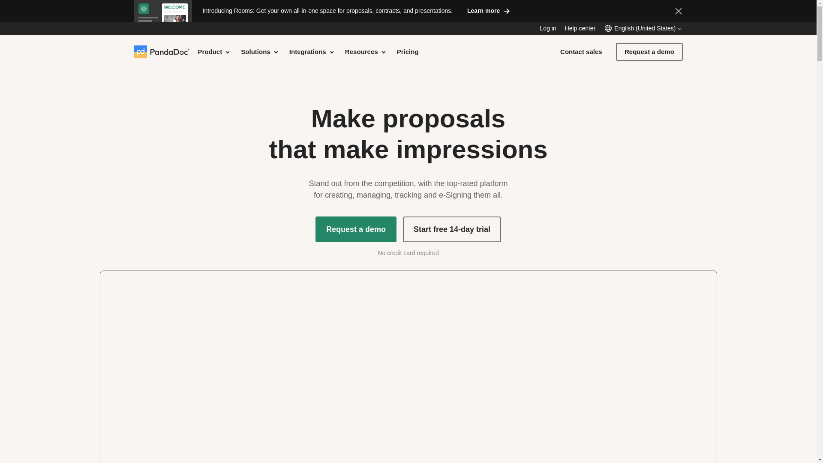 Image resolution: width=823 pixels, height=463 pixels. I want to click on Log in, so click(548, 28).